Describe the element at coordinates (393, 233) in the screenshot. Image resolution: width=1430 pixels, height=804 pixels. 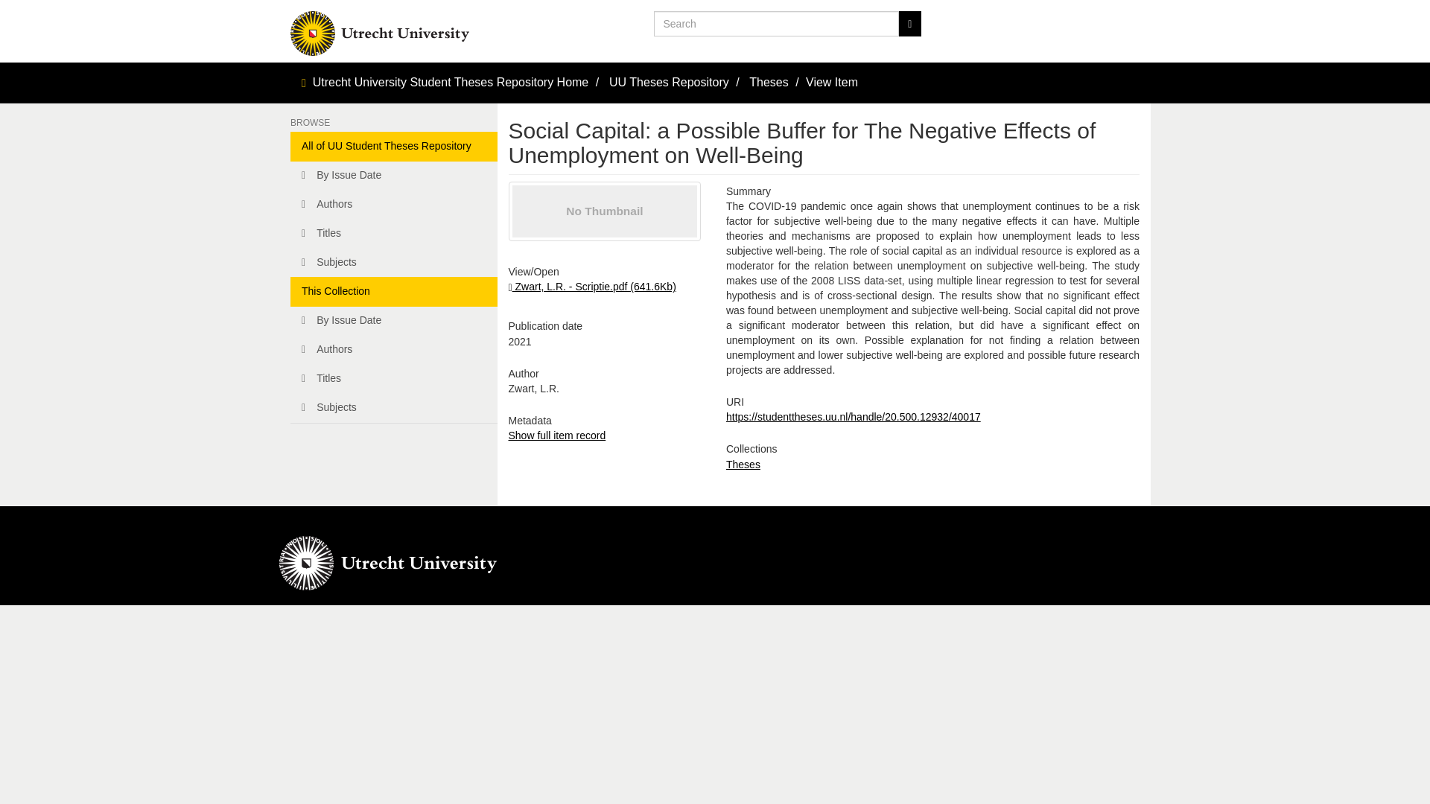
I see `Titles` at that location.